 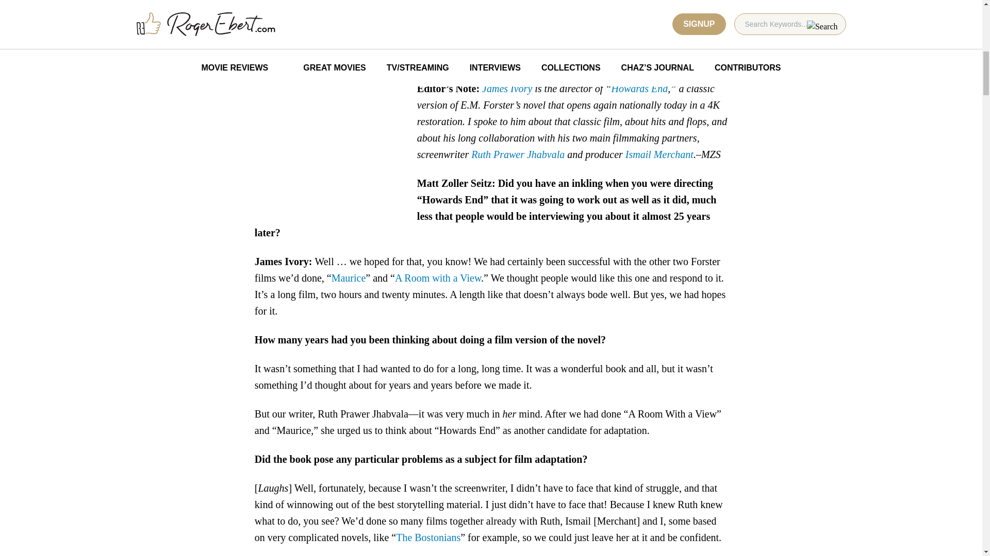 I want to click on James Ivory, so click(x=507, y=88).